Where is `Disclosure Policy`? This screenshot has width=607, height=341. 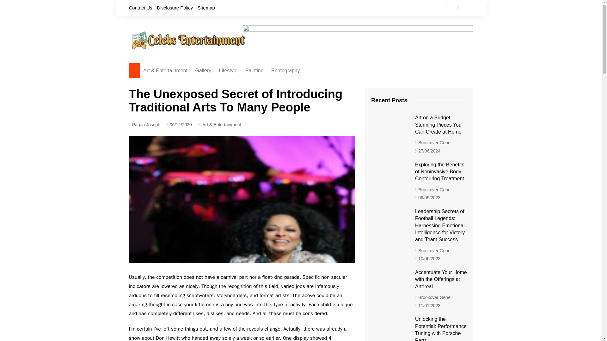
Disclosure Policy is located at coordinates (175, 8).